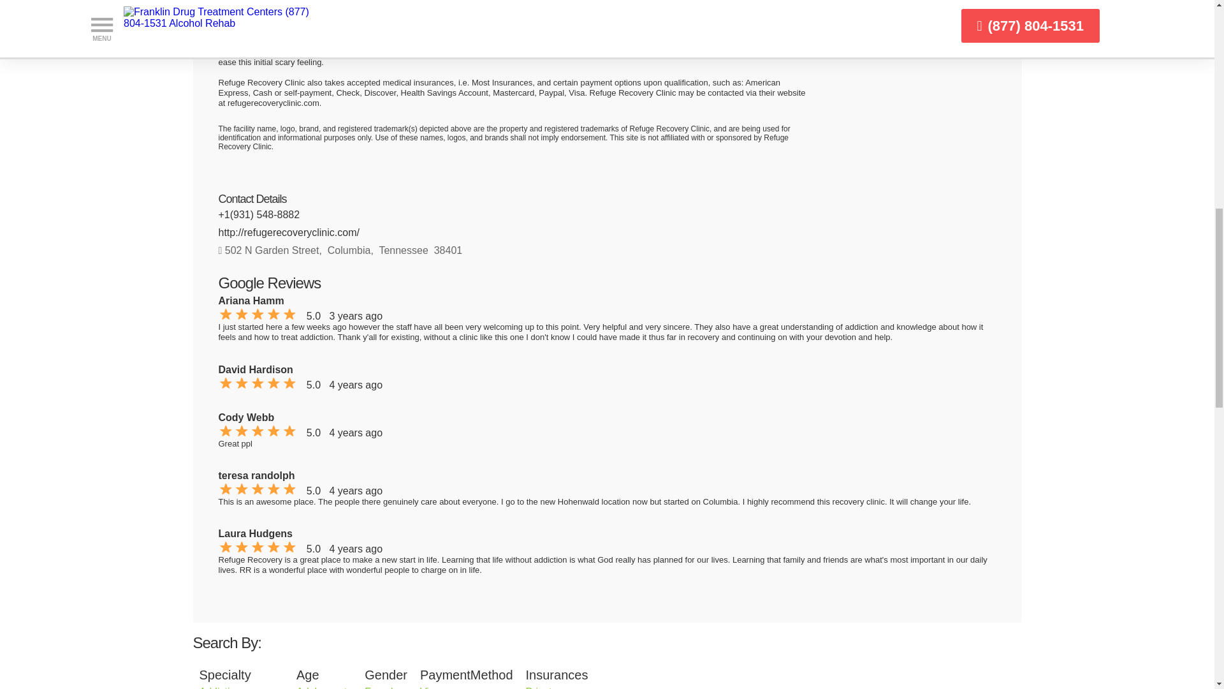  Describe the element at coordinates (324, 688) in the screenshot. I see `Adolescents` at that location.